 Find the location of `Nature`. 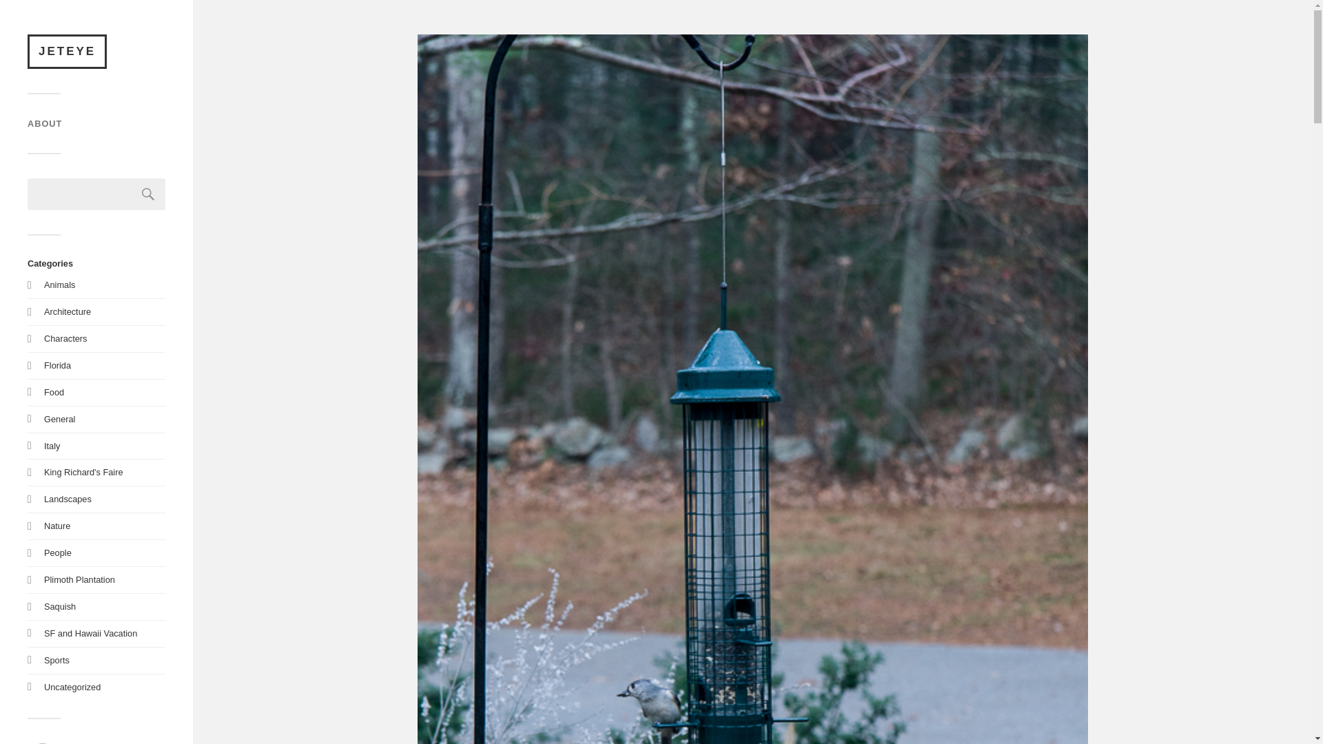

Nature is located at coordinates (72, 688).